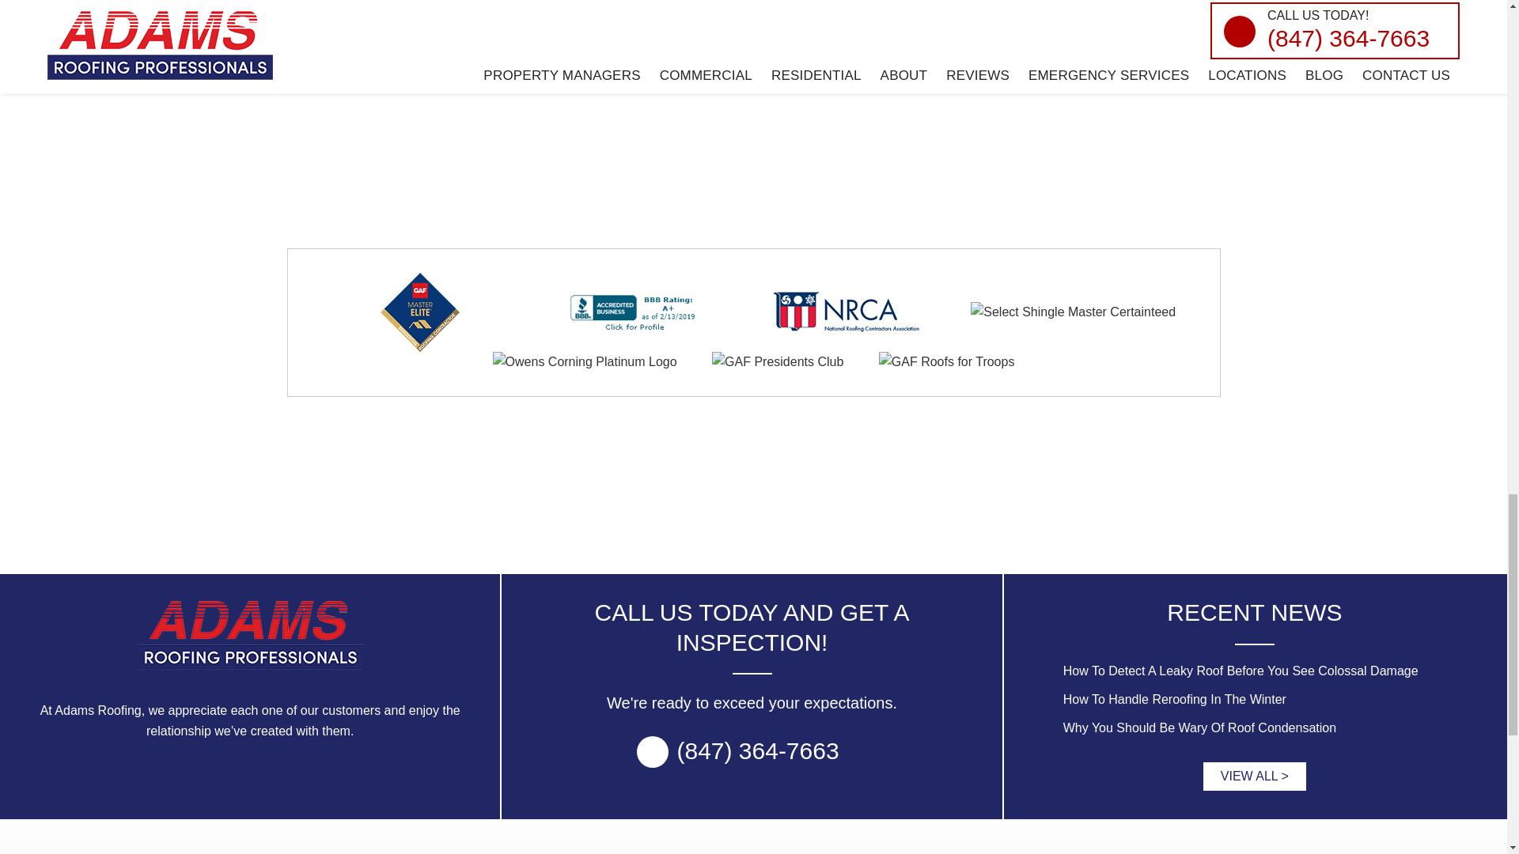 The height and width of the screenshot is (854, 1519). Describe the element at coordinates (584, 361) in the screenshot. I see `Owens Corning Platinum` at that location.